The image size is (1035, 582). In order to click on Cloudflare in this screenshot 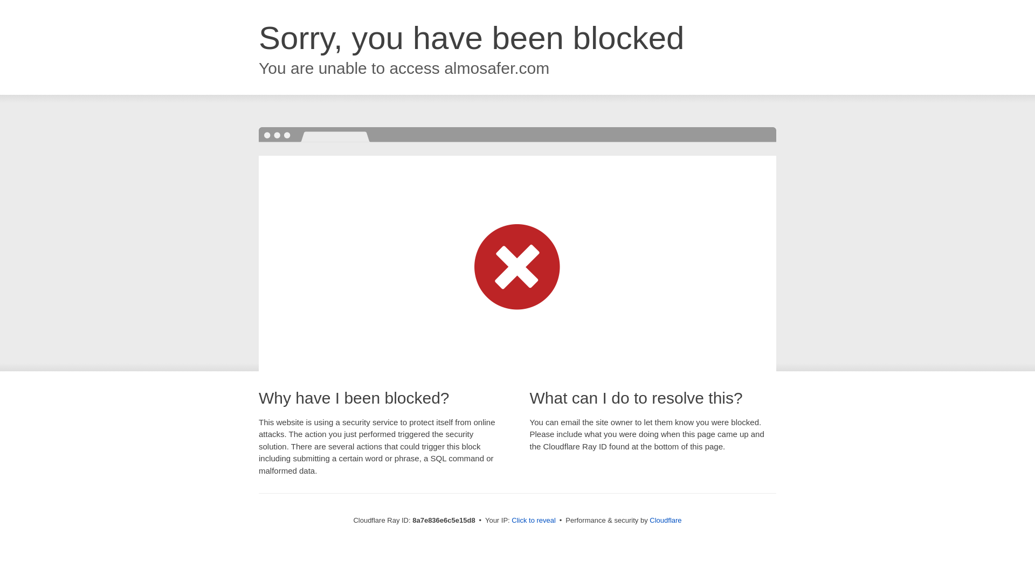, I will do `click(665, 520)`.